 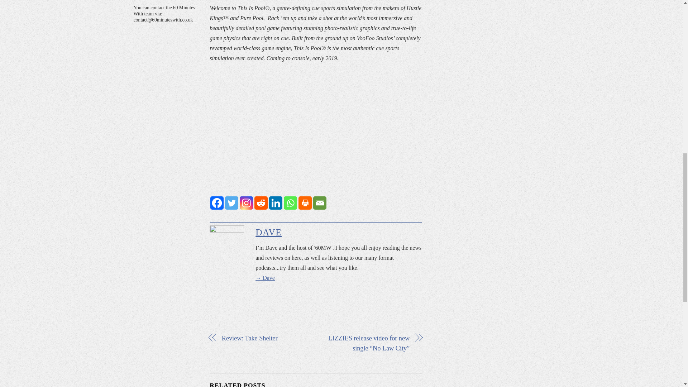 What do you see at coordinates (246, 203) in the screenshot?
I see `Instagram` at bounding box center [246, 203].